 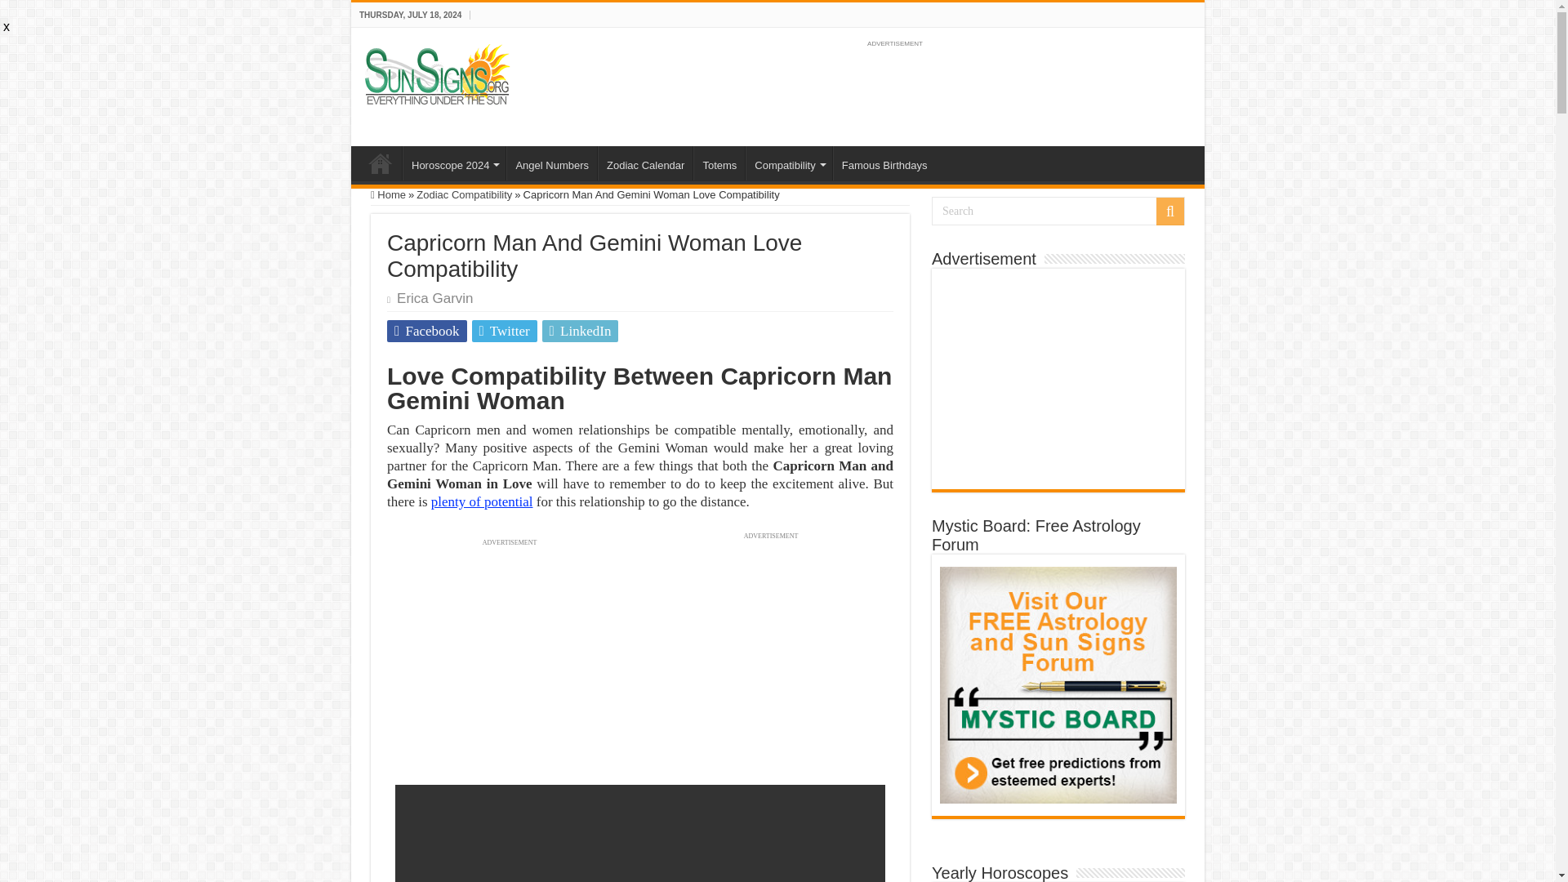 What do you see at coordinates (482, 501) in the screenshot?
I see `plenty of potential` at bounding box center [482, 501].